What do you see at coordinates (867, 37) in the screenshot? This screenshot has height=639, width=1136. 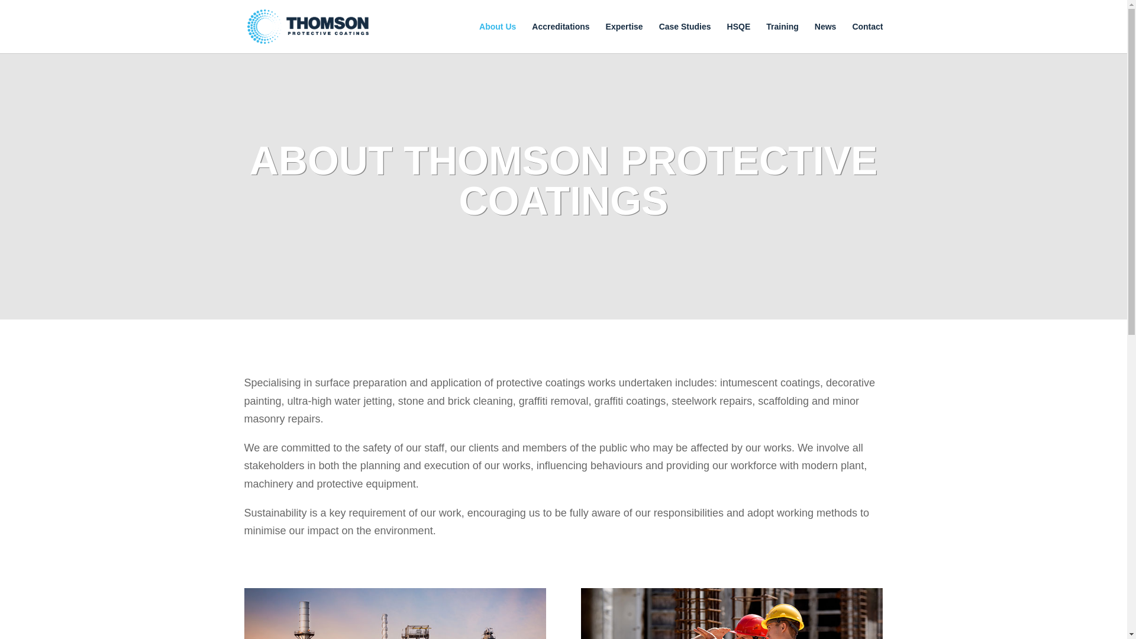 I see `Contact` at bounding box center [867, 37].